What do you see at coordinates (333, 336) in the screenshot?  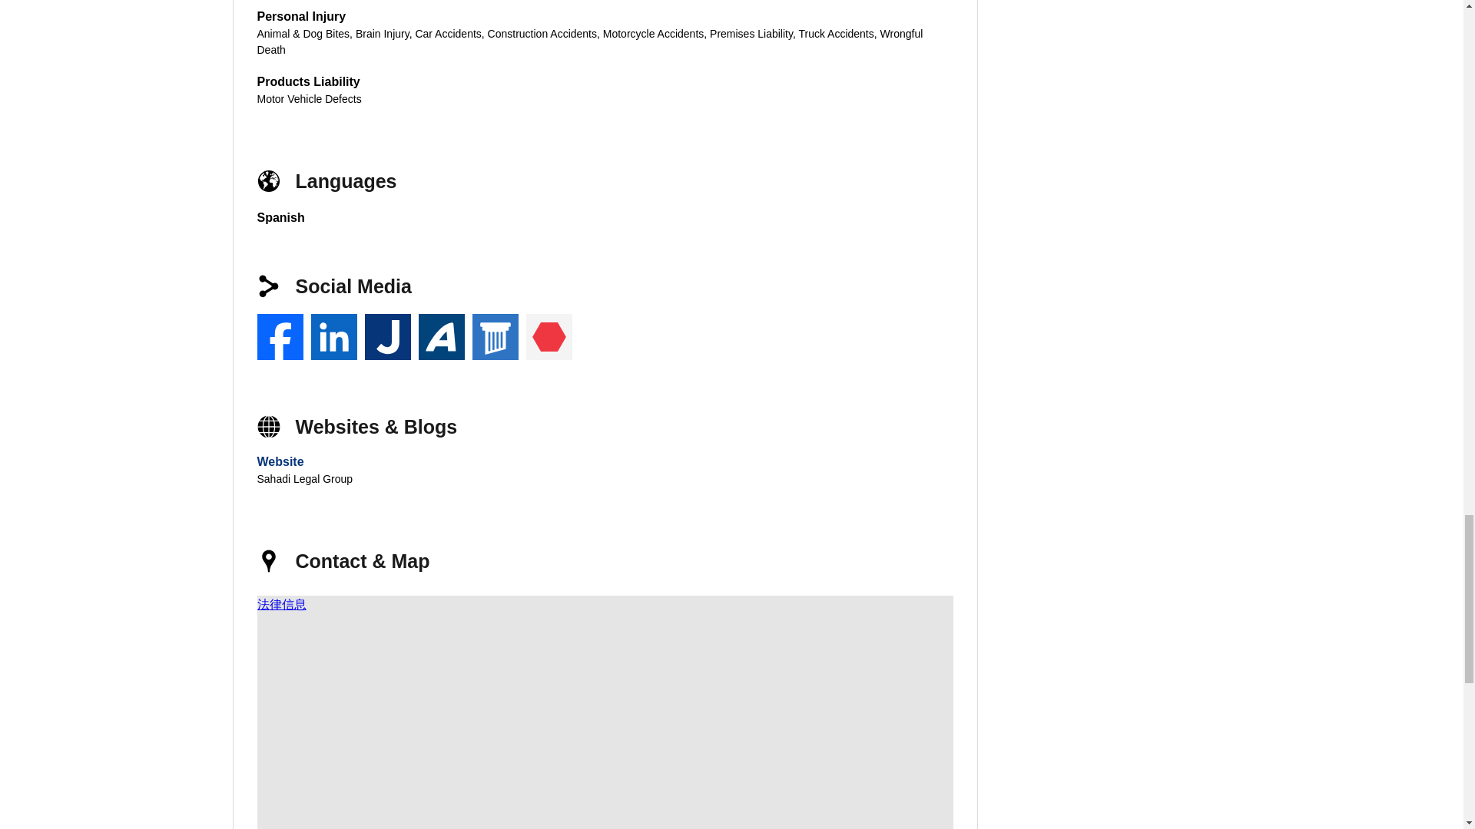 I see `LinkedIn` at bounding box center [333, 336].